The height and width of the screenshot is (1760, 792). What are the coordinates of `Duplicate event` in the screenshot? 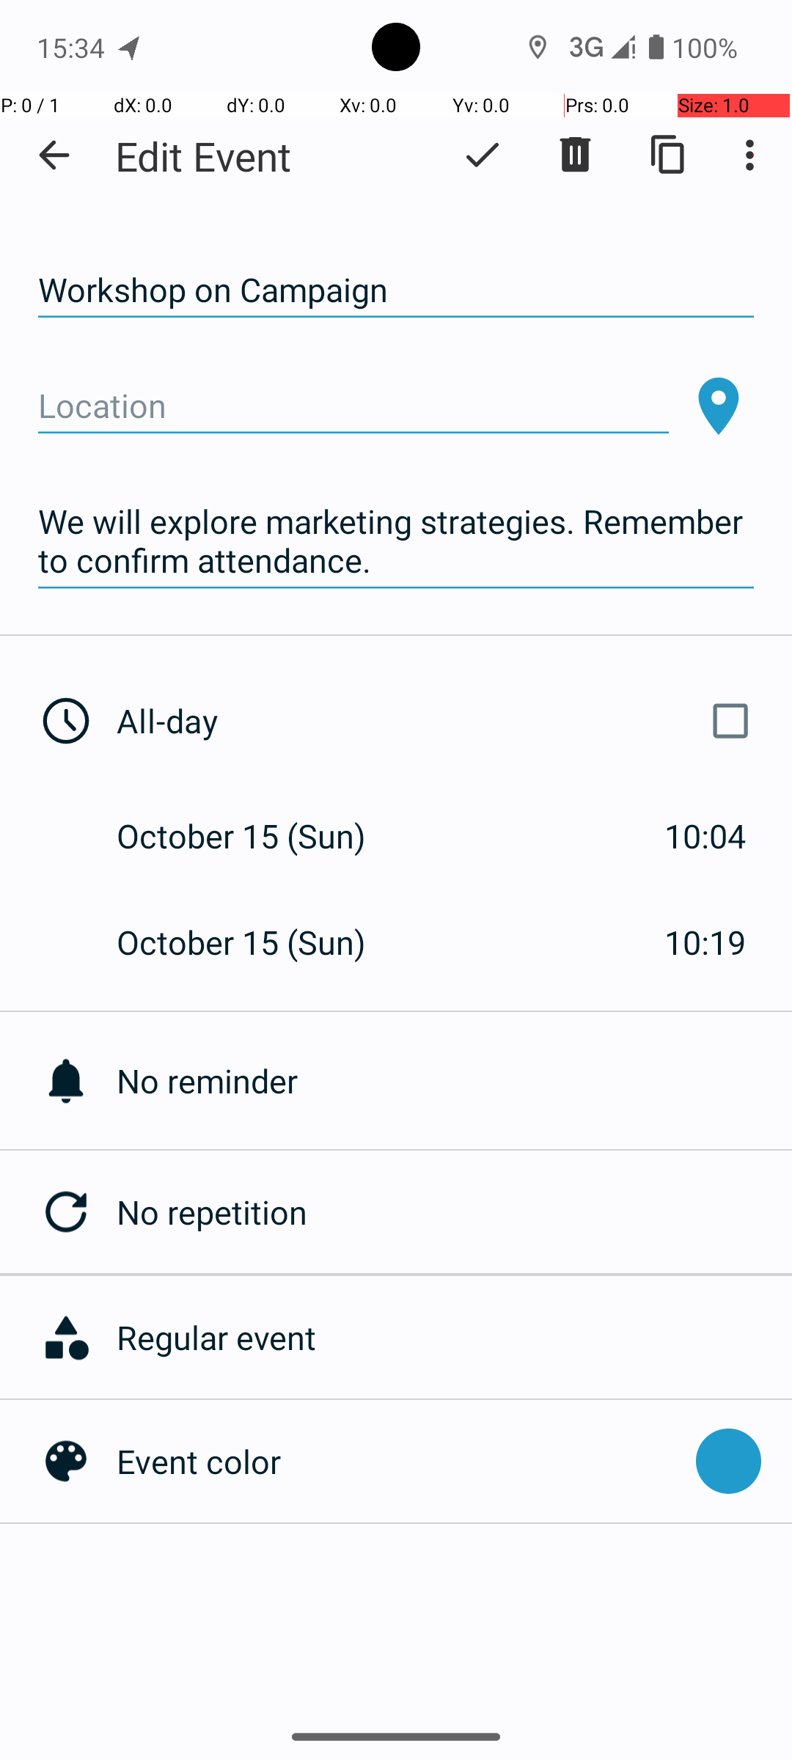 It's located at (669, 155).